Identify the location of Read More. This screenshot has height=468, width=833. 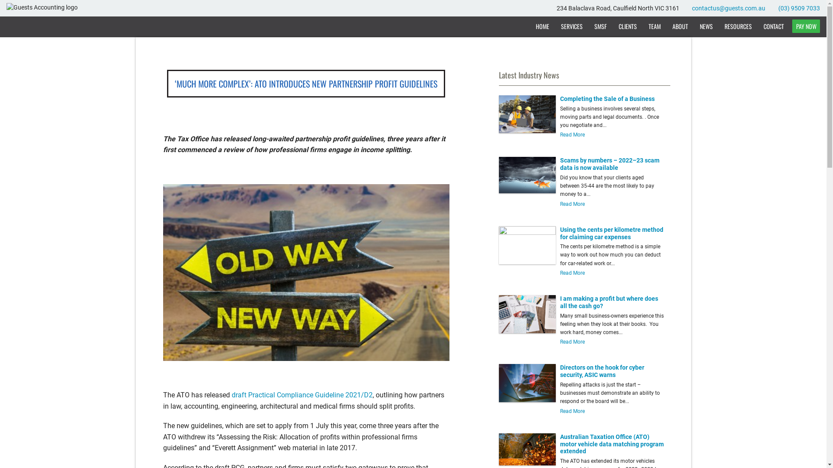
(573, 273).